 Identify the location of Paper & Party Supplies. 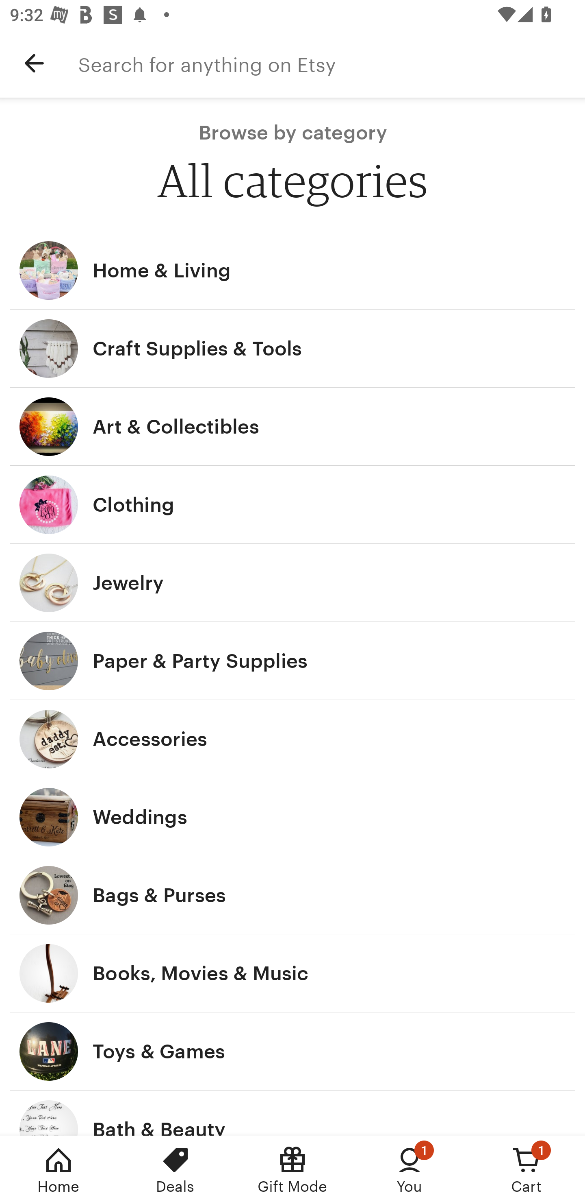
(292, 661).